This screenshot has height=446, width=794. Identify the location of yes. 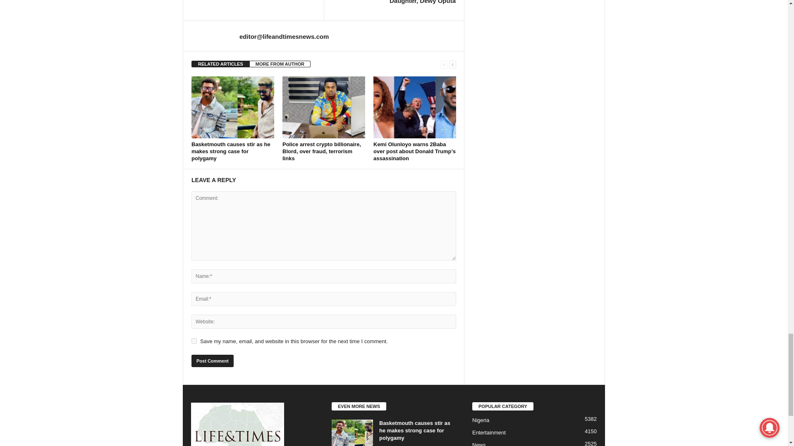
(194, 340).